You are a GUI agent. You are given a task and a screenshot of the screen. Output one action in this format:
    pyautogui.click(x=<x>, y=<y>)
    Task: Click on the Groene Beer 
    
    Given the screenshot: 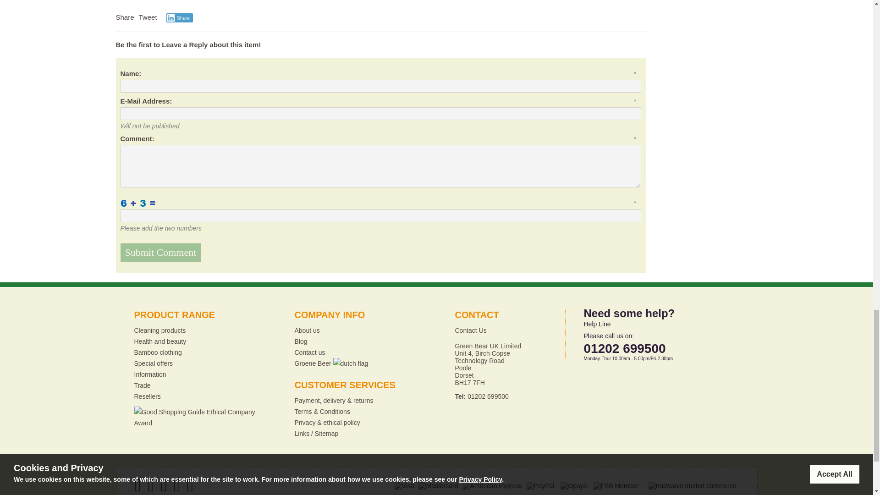 What is the action you would take?
    pyautogui.click(x=331, y=363)
    